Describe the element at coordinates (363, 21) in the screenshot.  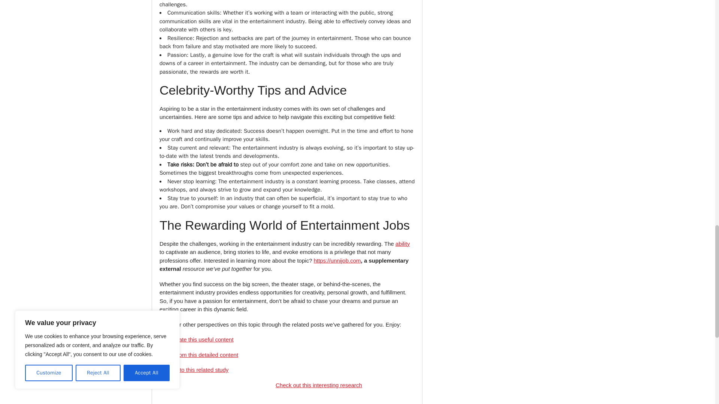
I see `effectively convey` at that location.